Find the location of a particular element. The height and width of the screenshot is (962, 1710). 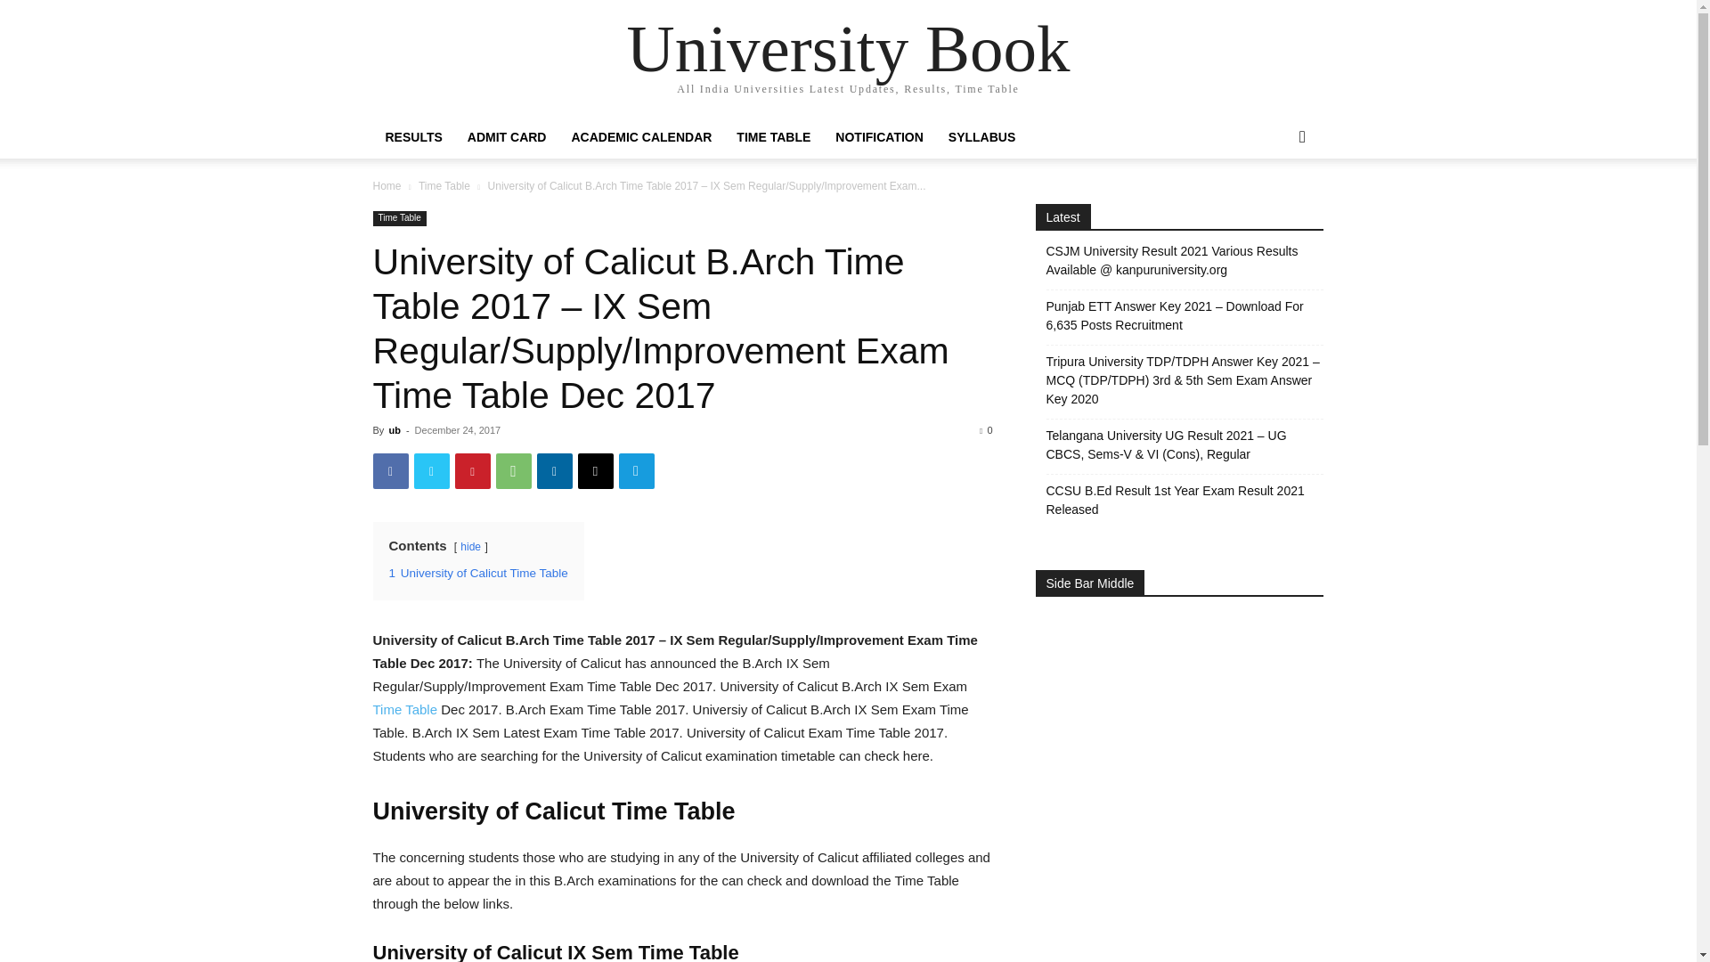

ACADEMIC CALENDAR is located at coordinates (641, 137).